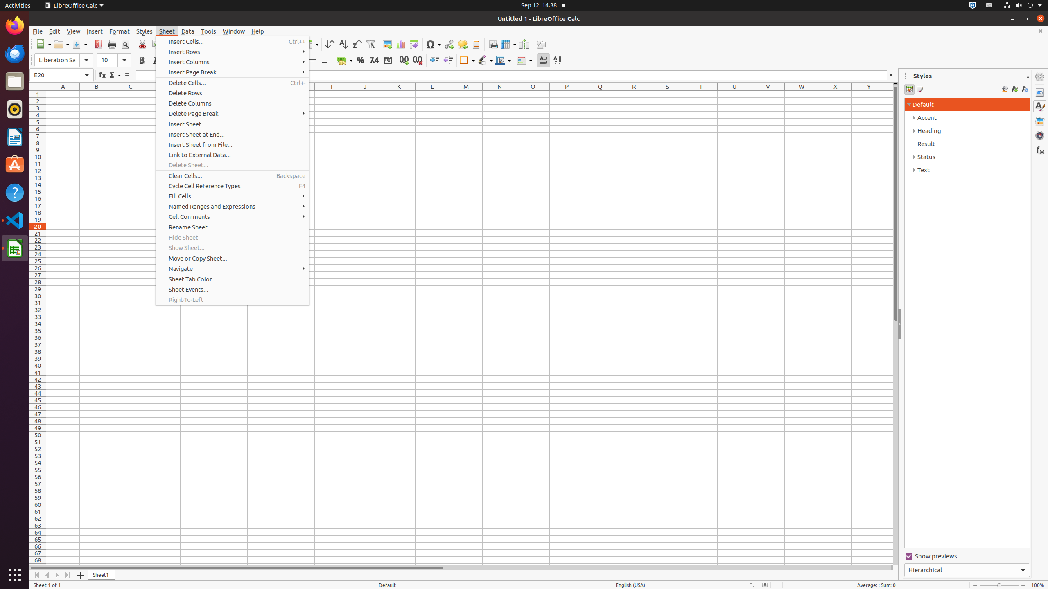 This screenshot has height=589, width=1048. I want to click on Fill Cells, so click(233, 196).